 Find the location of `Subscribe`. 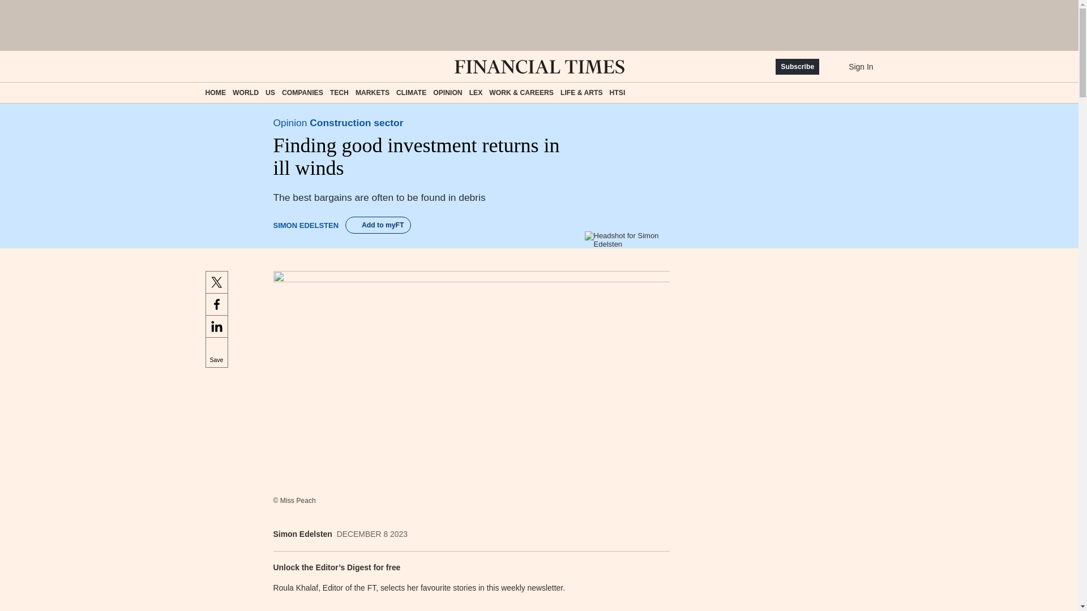

Subscribe is located at coordinates (797, 66).